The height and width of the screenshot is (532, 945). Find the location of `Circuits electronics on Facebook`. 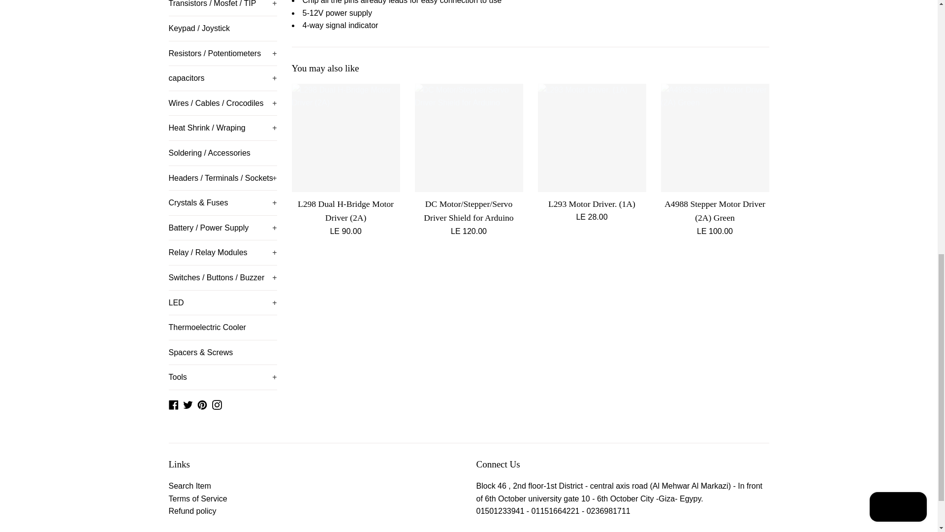

Circuits electronics on Facebook is located at coordinates (173, 404).